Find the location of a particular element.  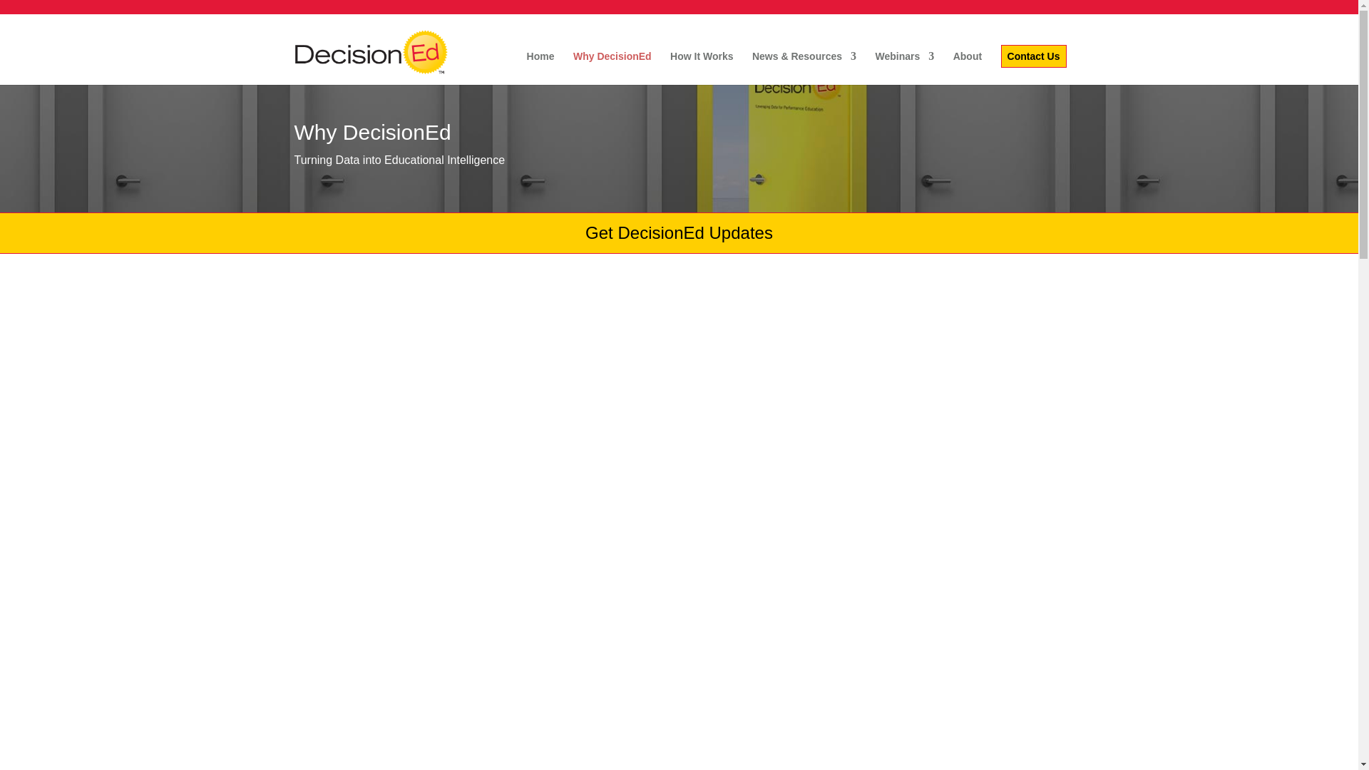

Webinars is located at coordinates (904, 68).